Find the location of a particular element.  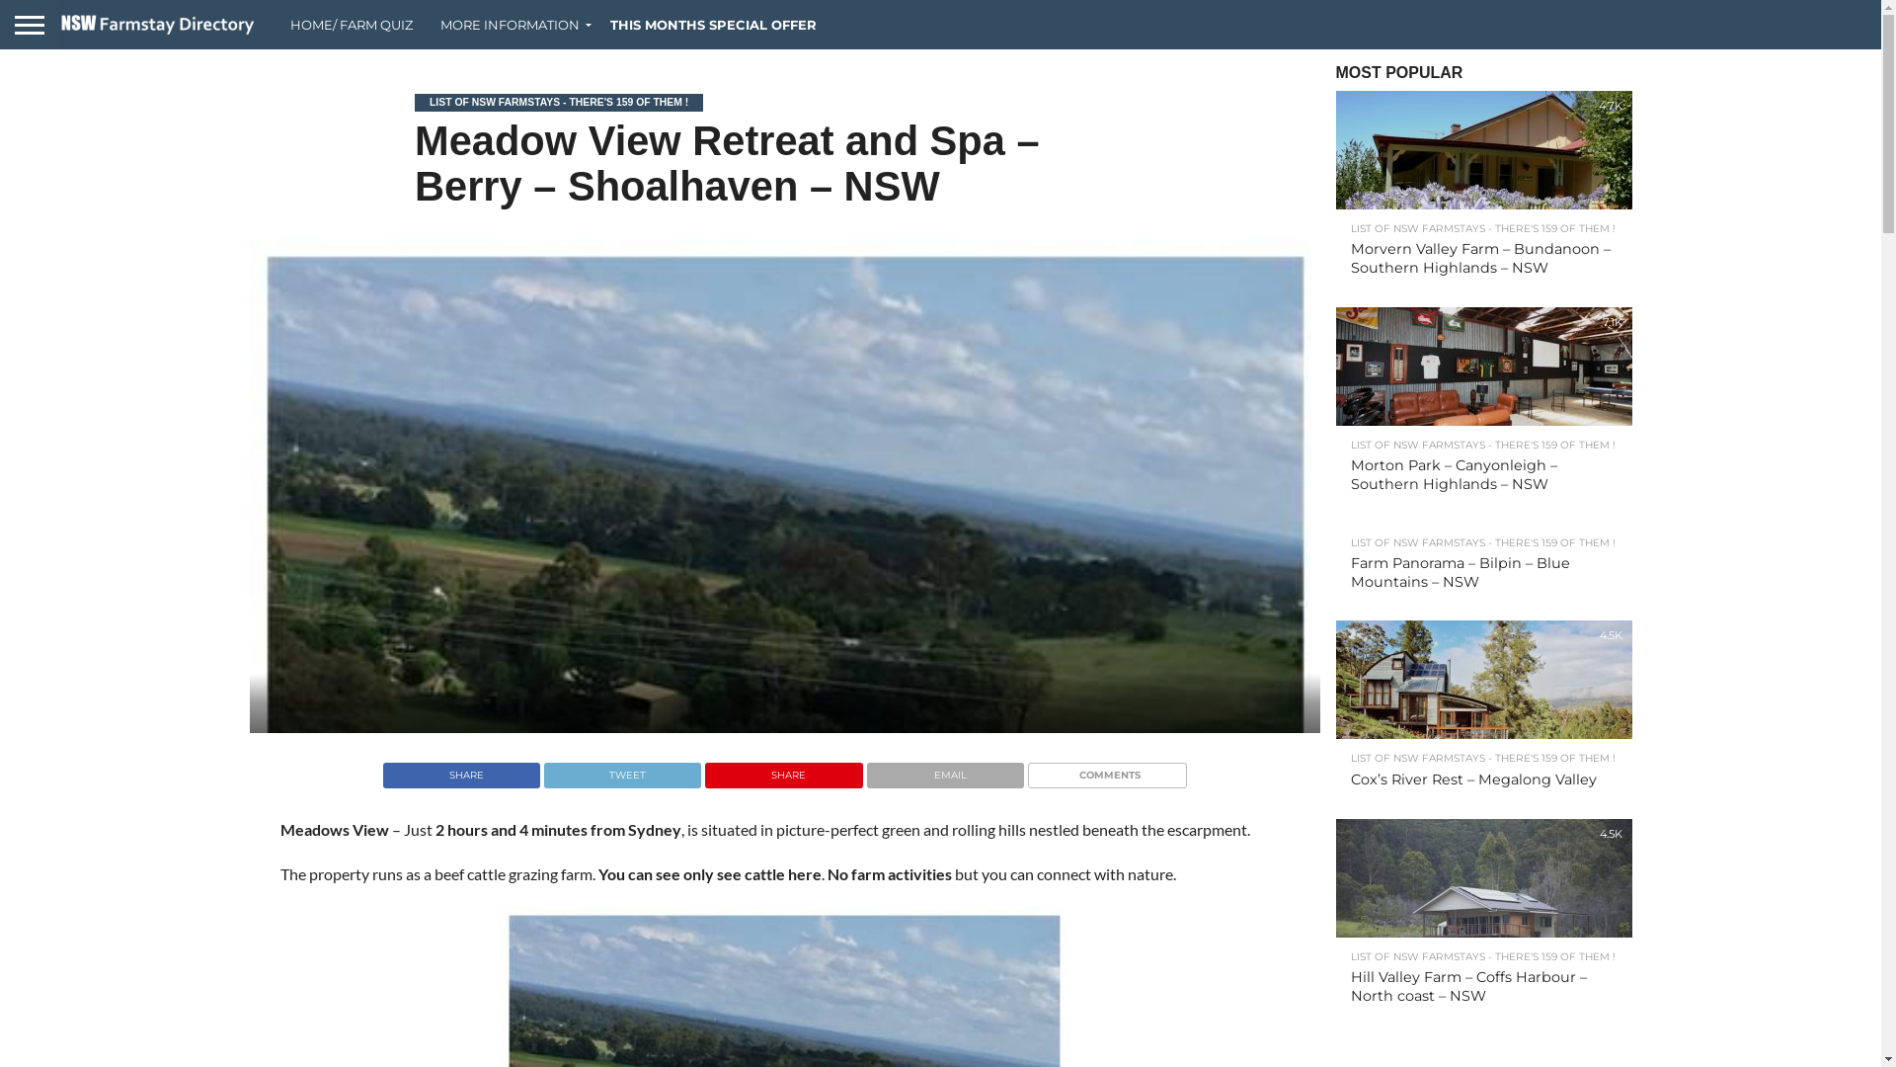

HOME/ FARM QUIZ is located at coordinates (352, 25).